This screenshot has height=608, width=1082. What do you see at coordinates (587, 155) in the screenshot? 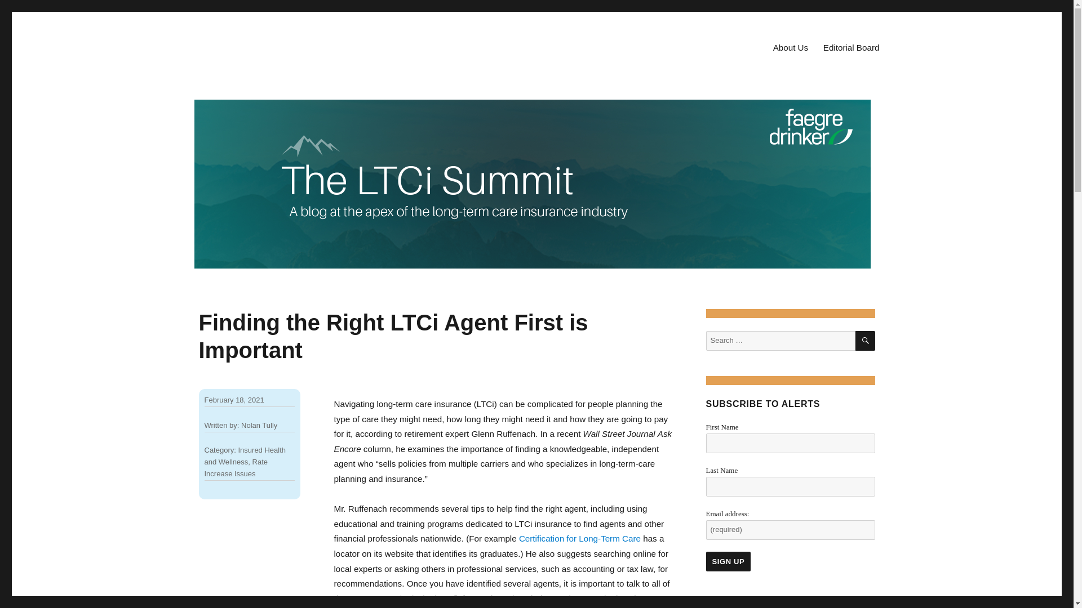
I see `LTCi Summit` at bounding box center [587, 155].